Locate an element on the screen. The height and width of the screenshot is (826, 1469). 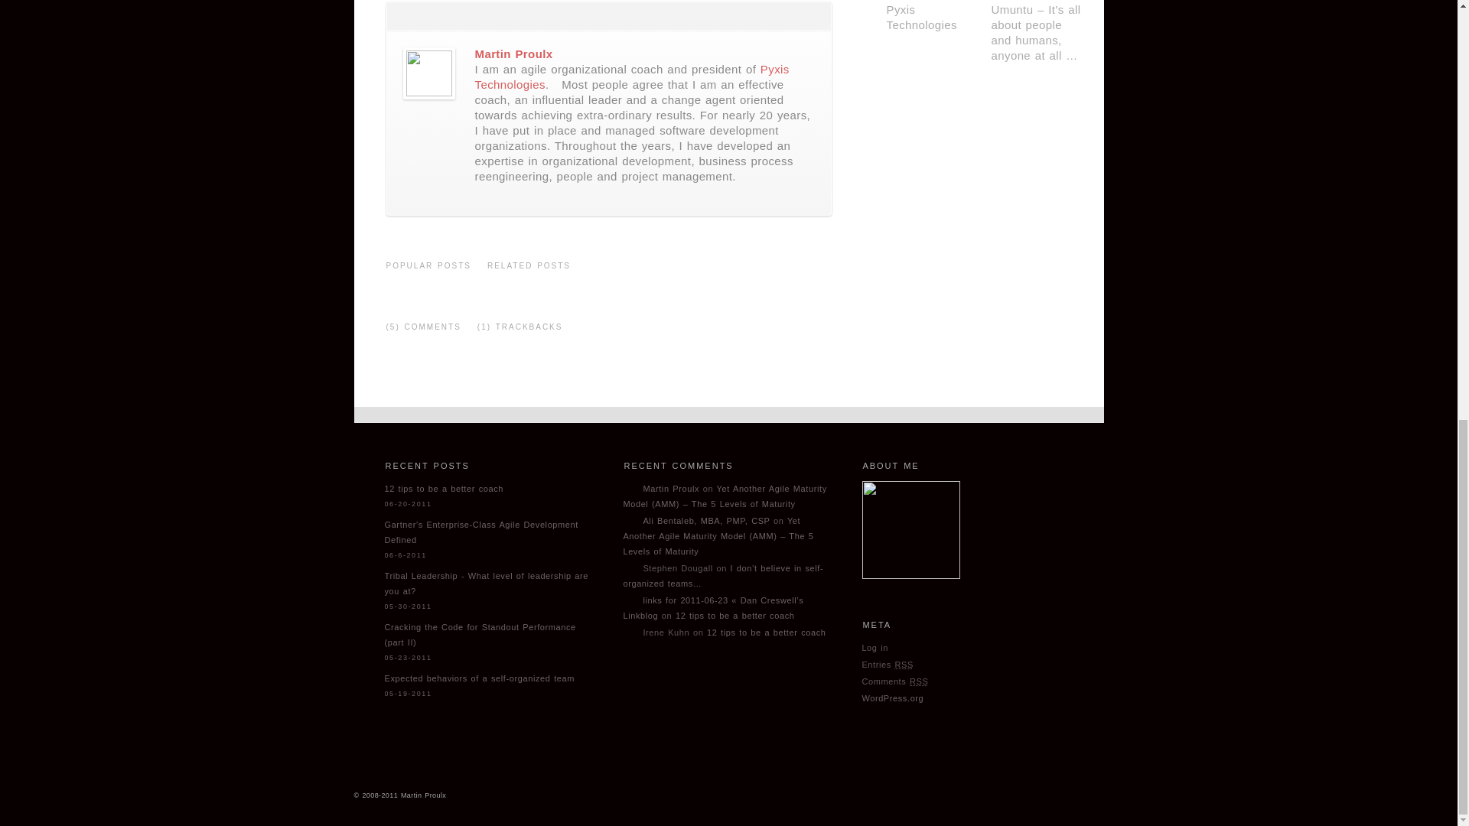
RELATED POSTS is located at coordinates (528, 272).